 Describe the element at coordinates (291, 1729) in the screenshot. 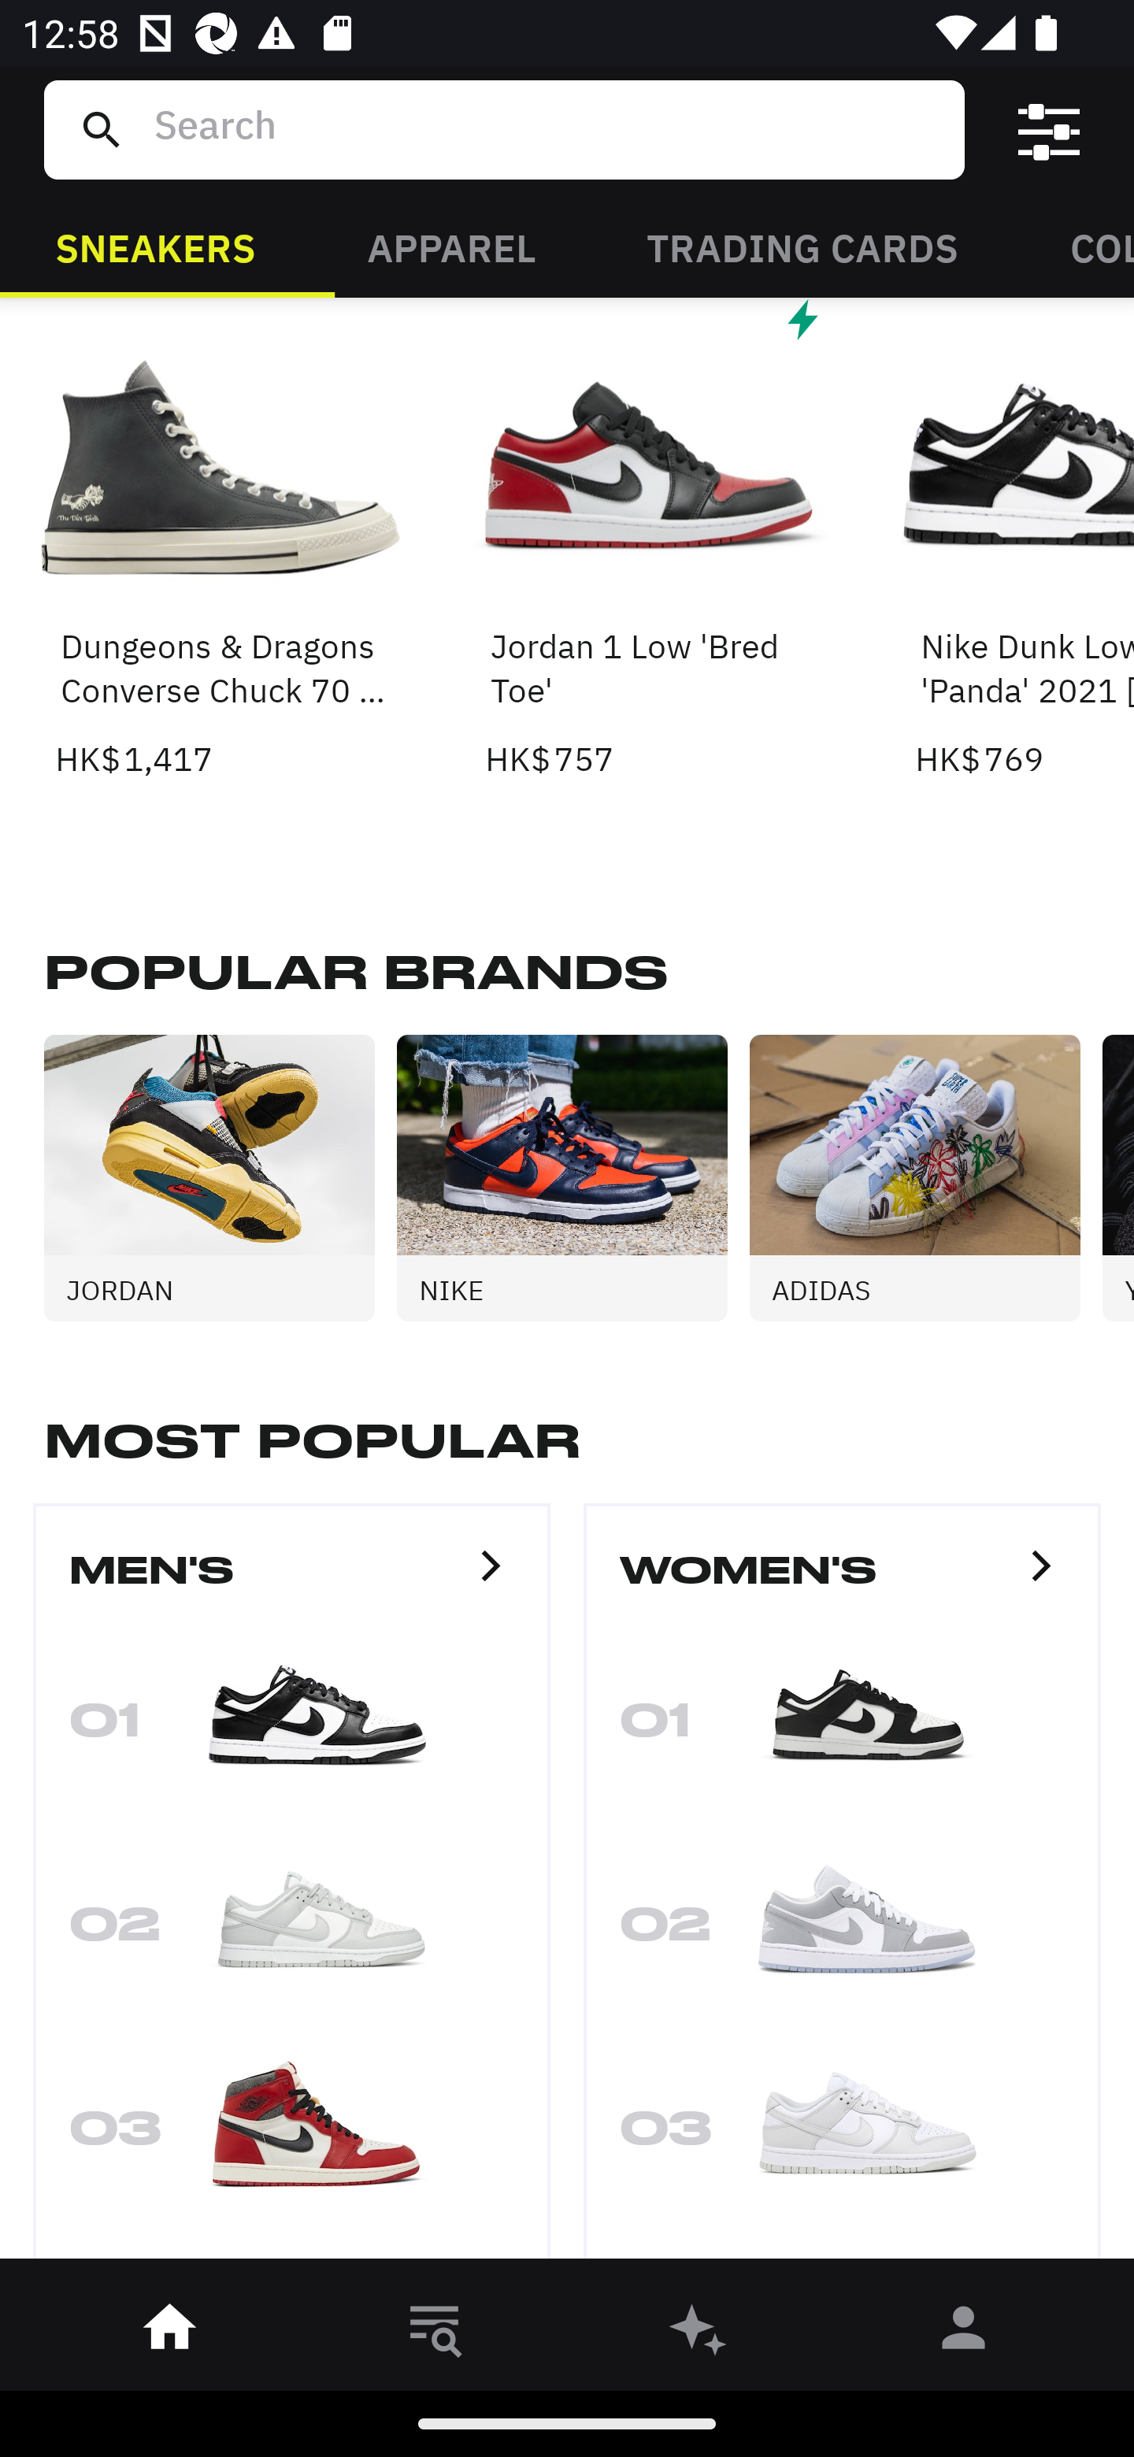

I see `01` at that location.